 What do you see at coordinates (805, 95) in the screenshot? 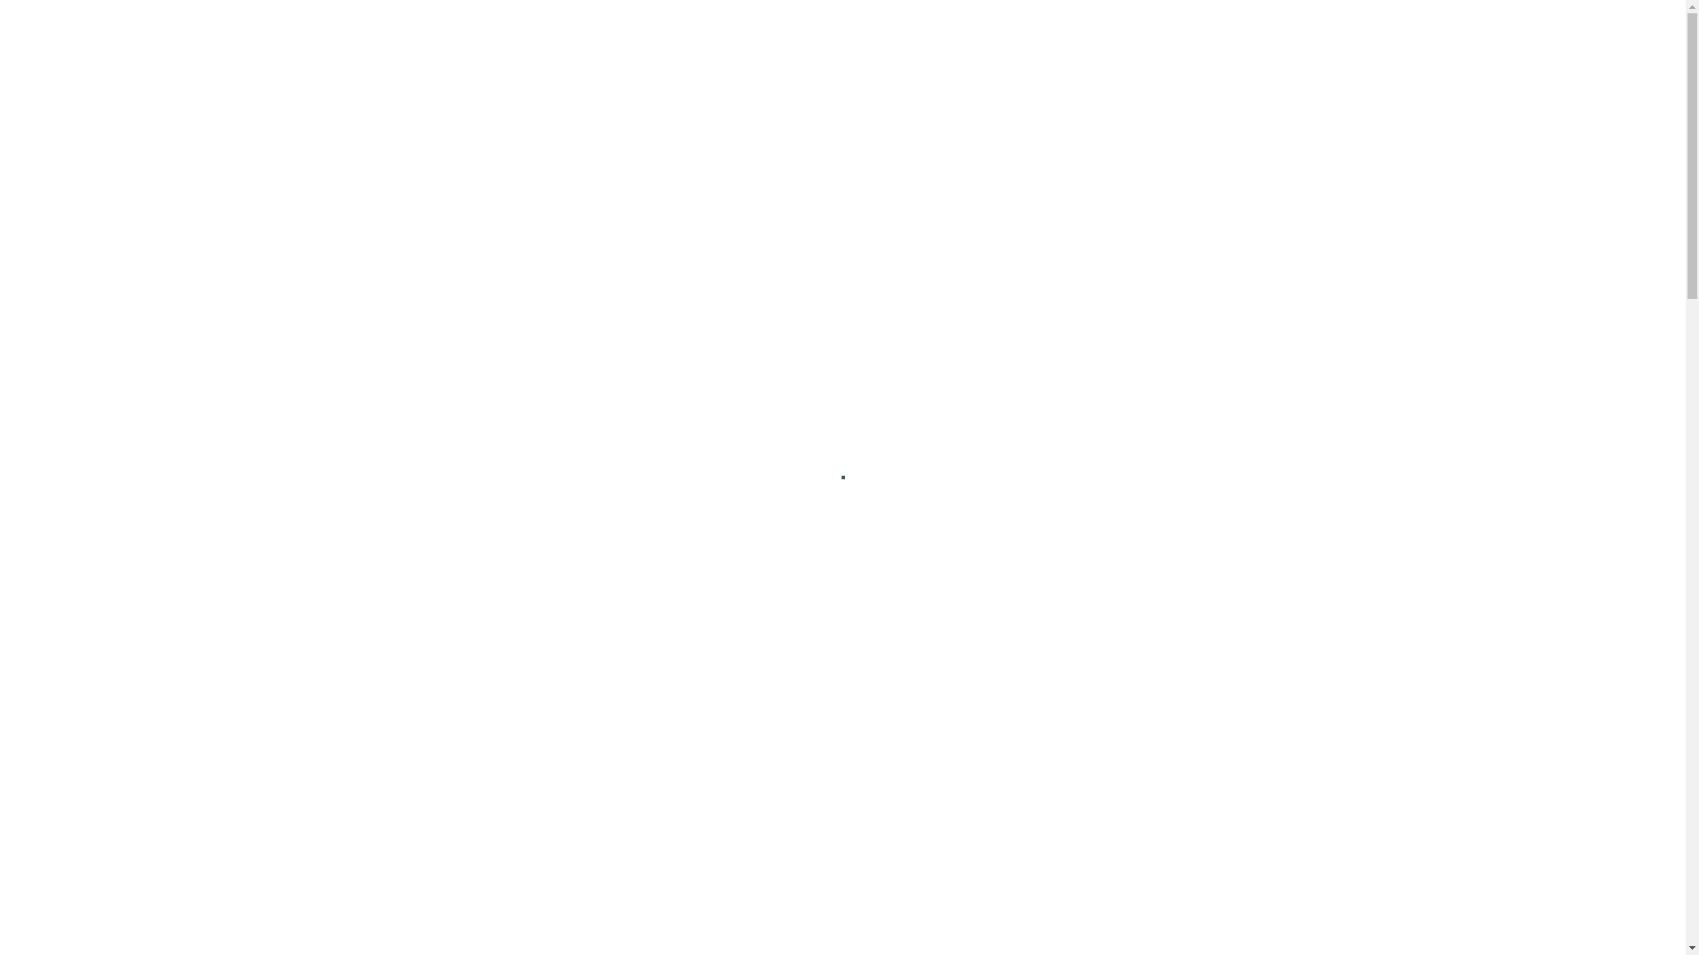
I see `About Us` at bounding box center [805, 95].